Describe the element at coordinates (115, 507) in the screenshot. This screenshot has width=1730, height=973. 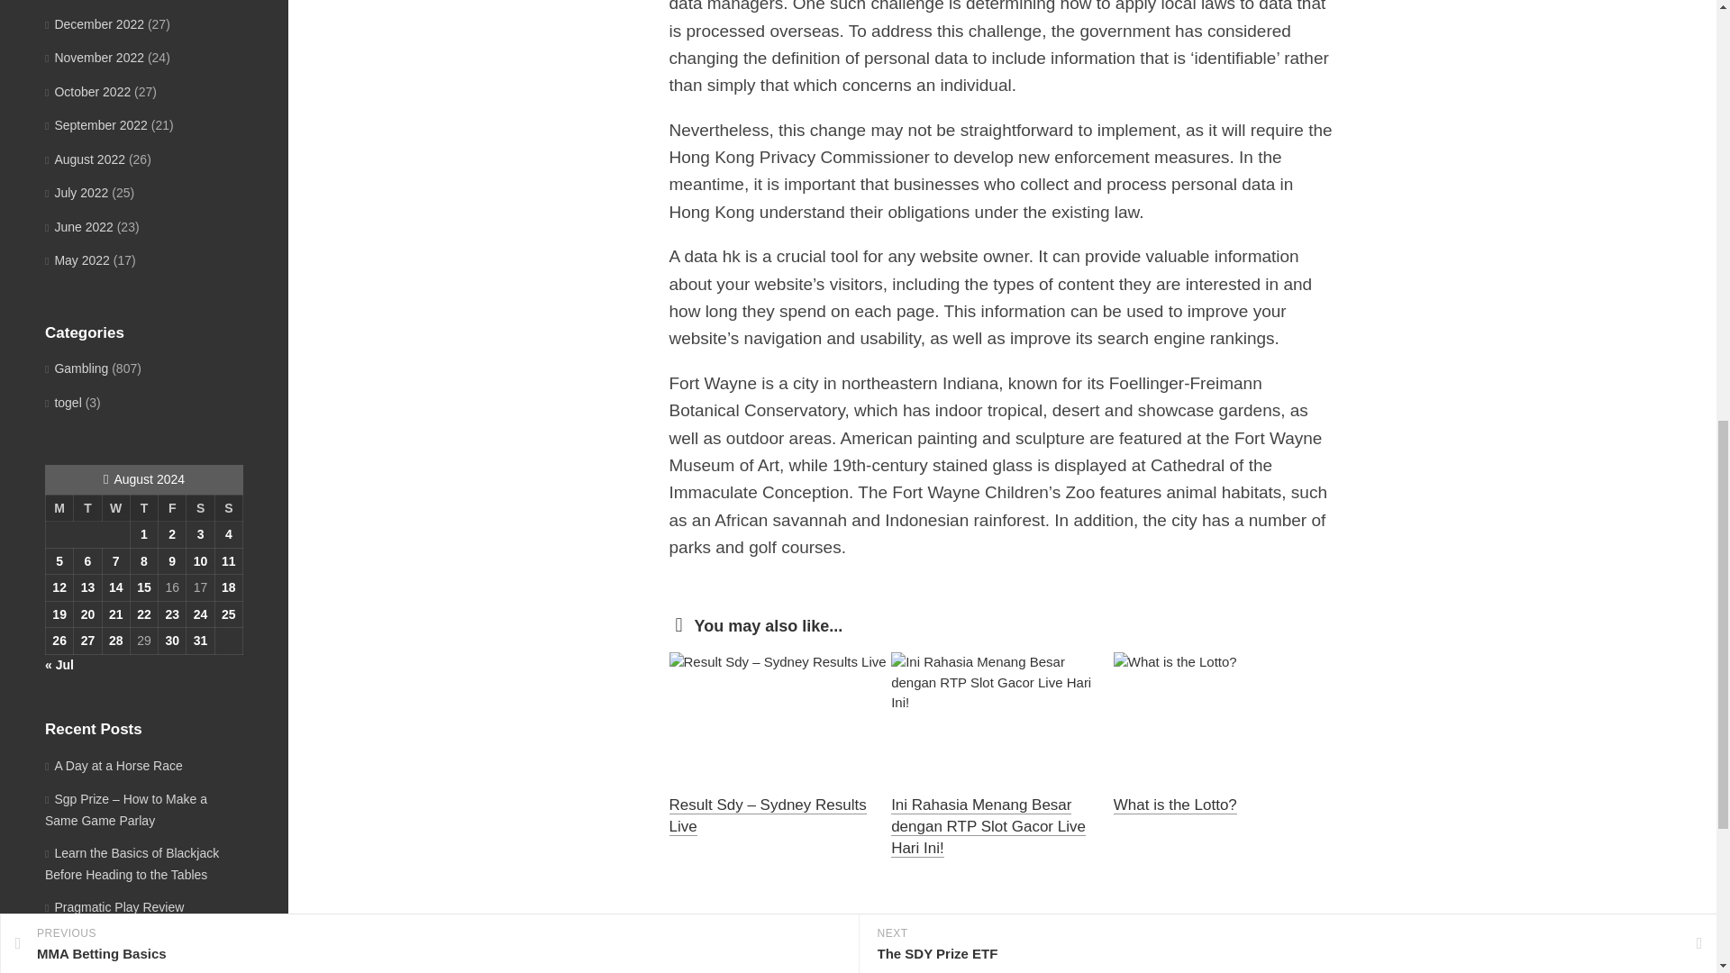
I see `Wednesday` at that location.